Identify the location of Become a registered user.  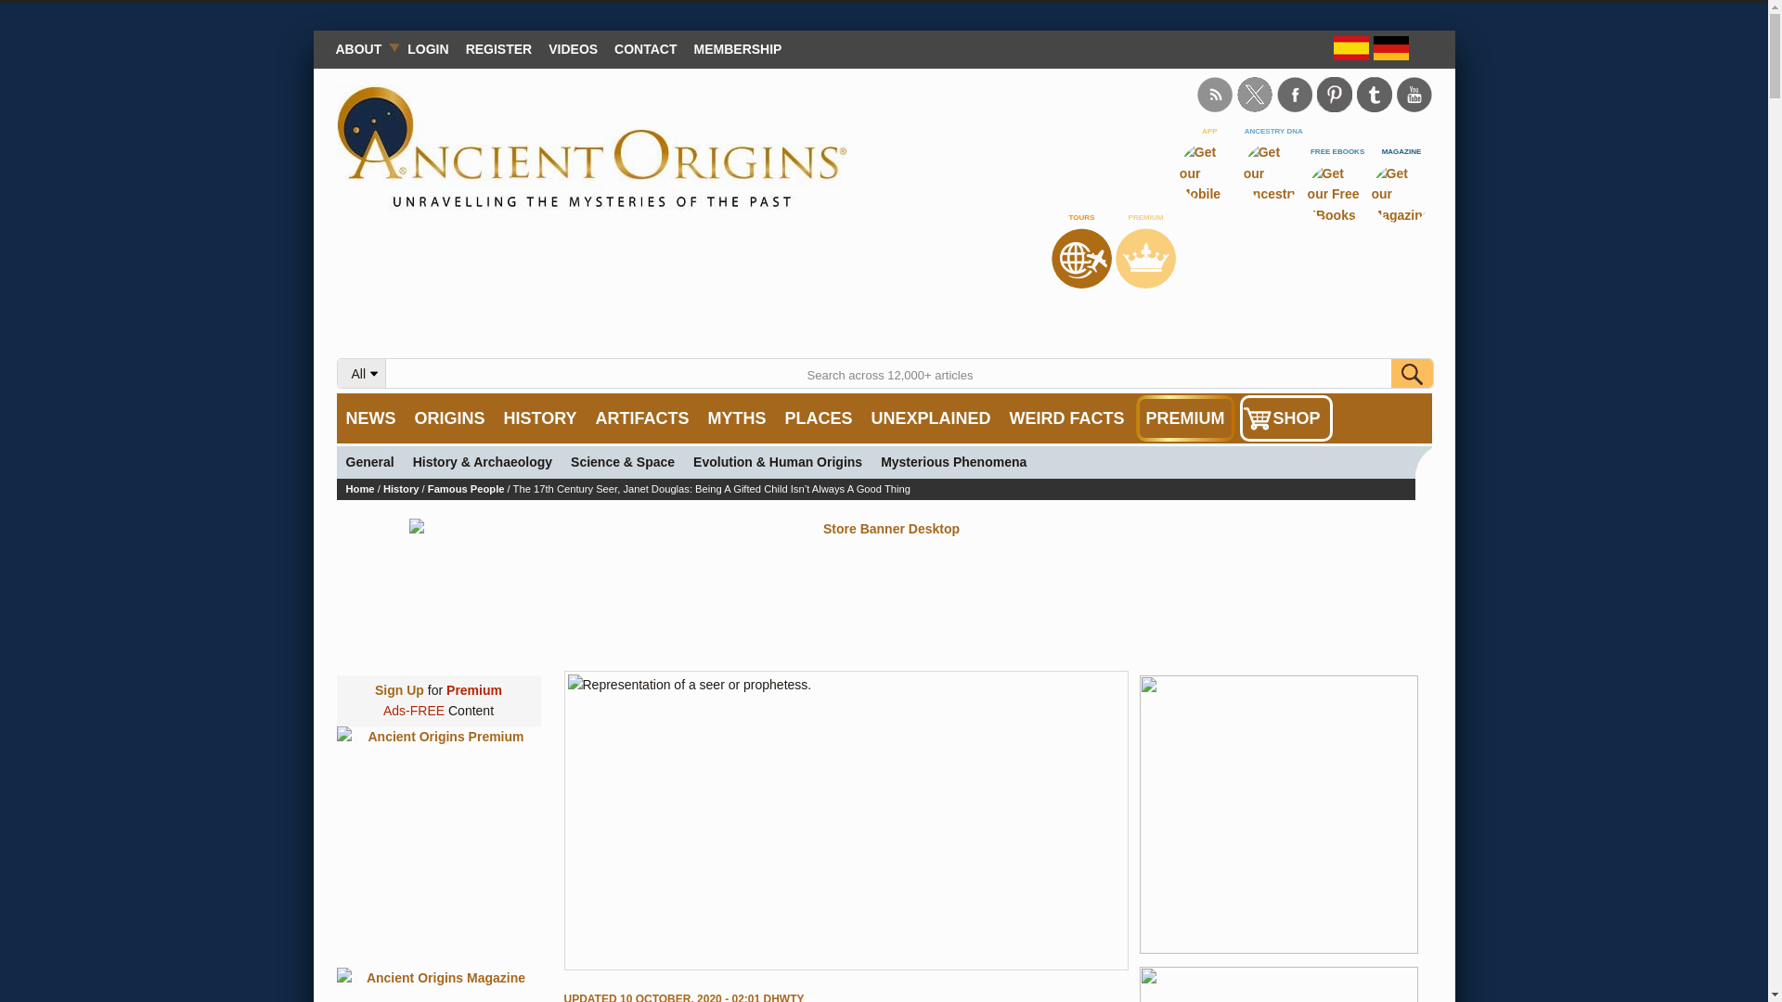
(499, 48).